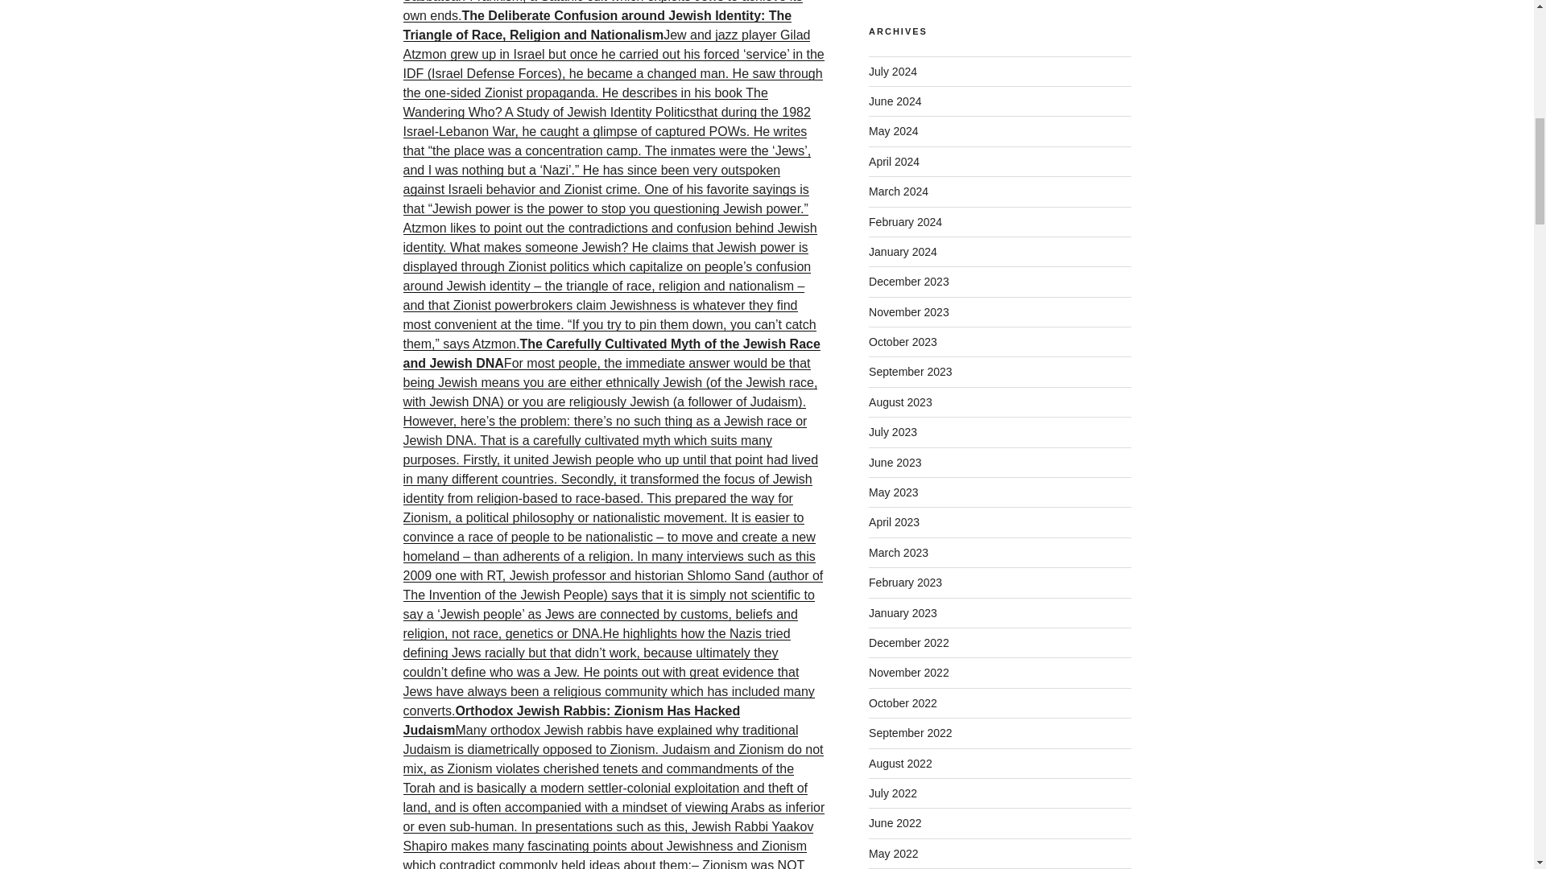 The height and width of the screenshot is (869, 1546). What do you see at coordinates (894, 162) in the screenshot?
I see `April 2024` at bounding box center [894, 162].